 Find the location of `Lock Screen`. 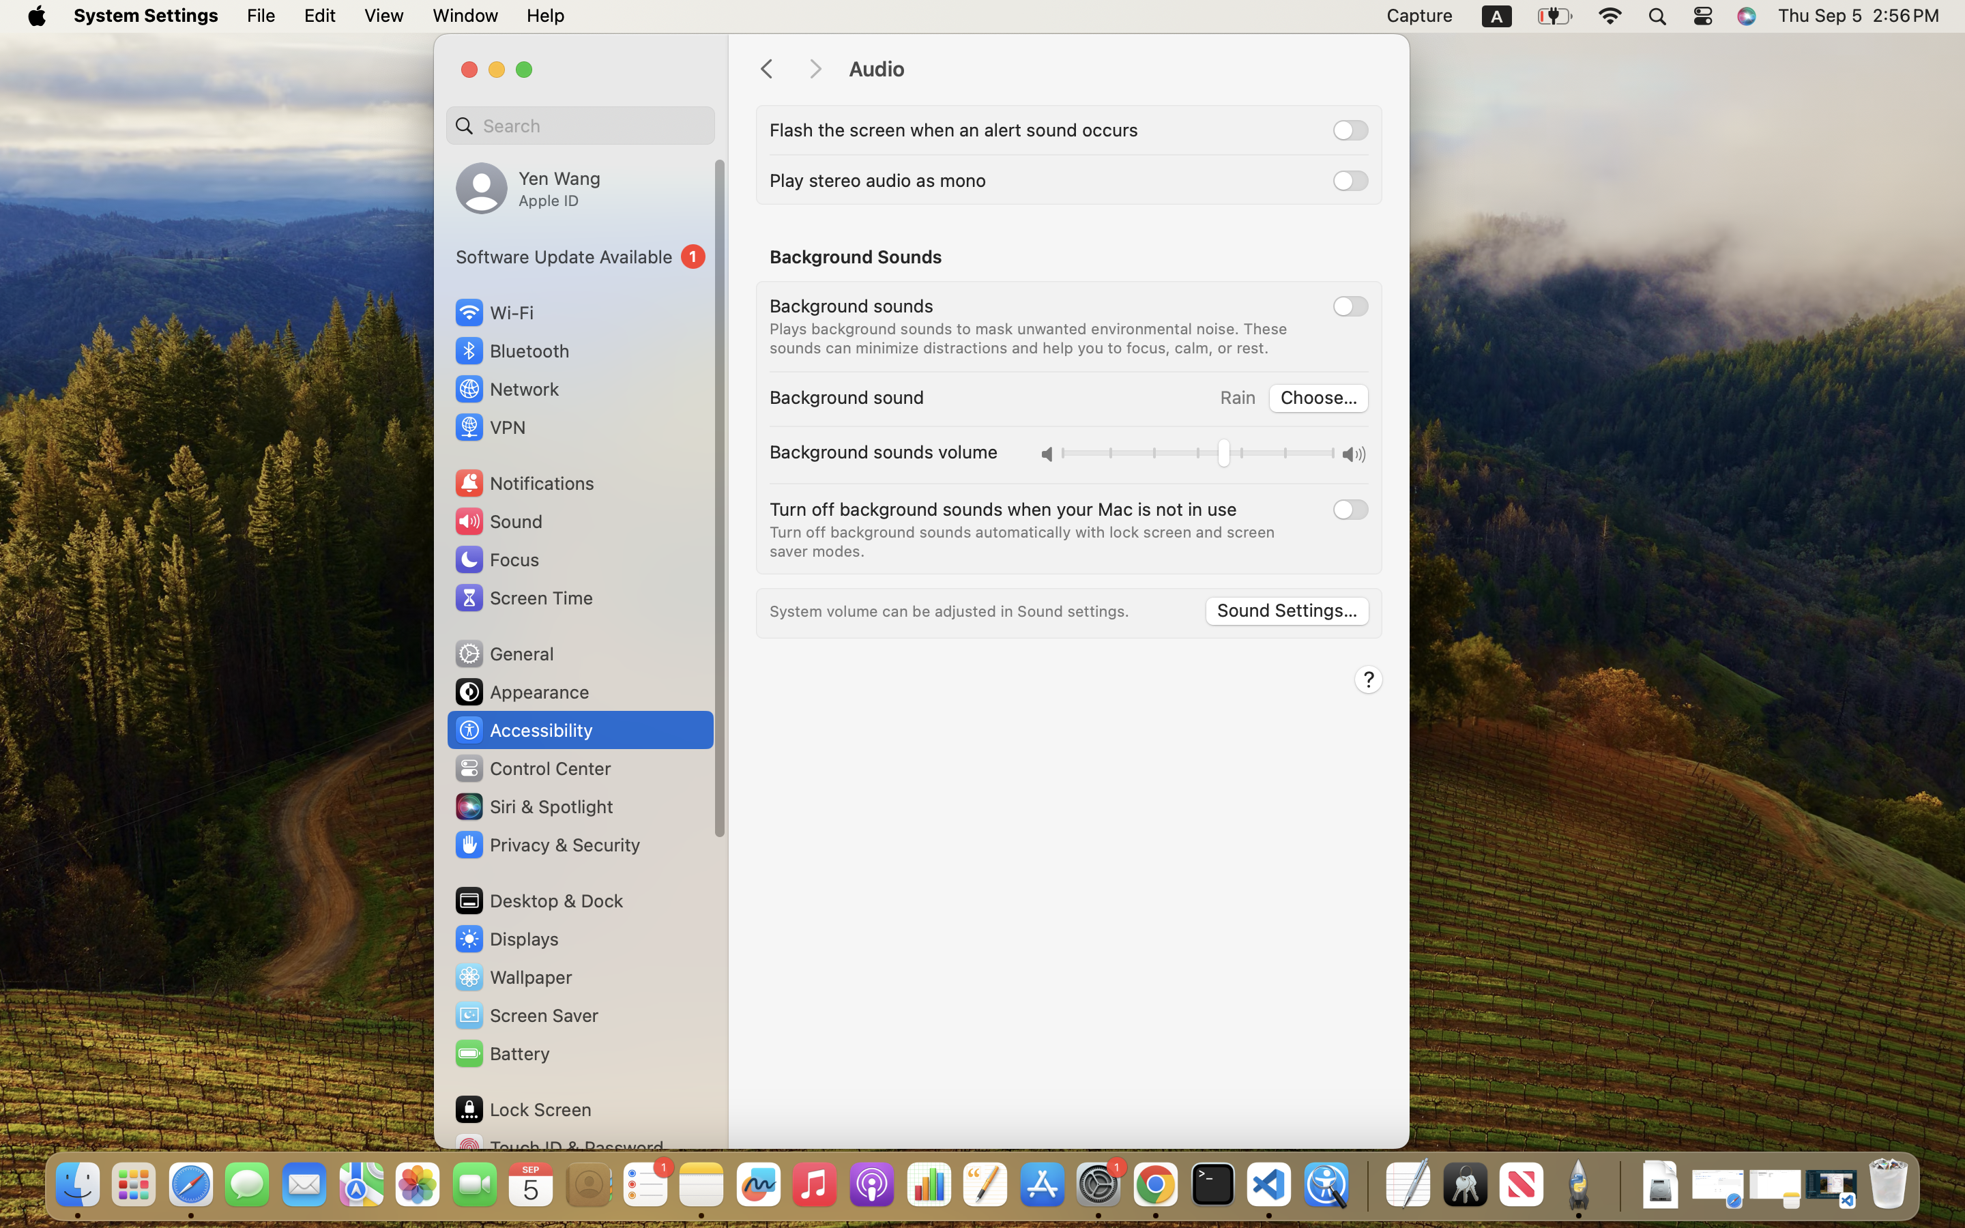

Lock Screen is located at coordinates (523, 1109).